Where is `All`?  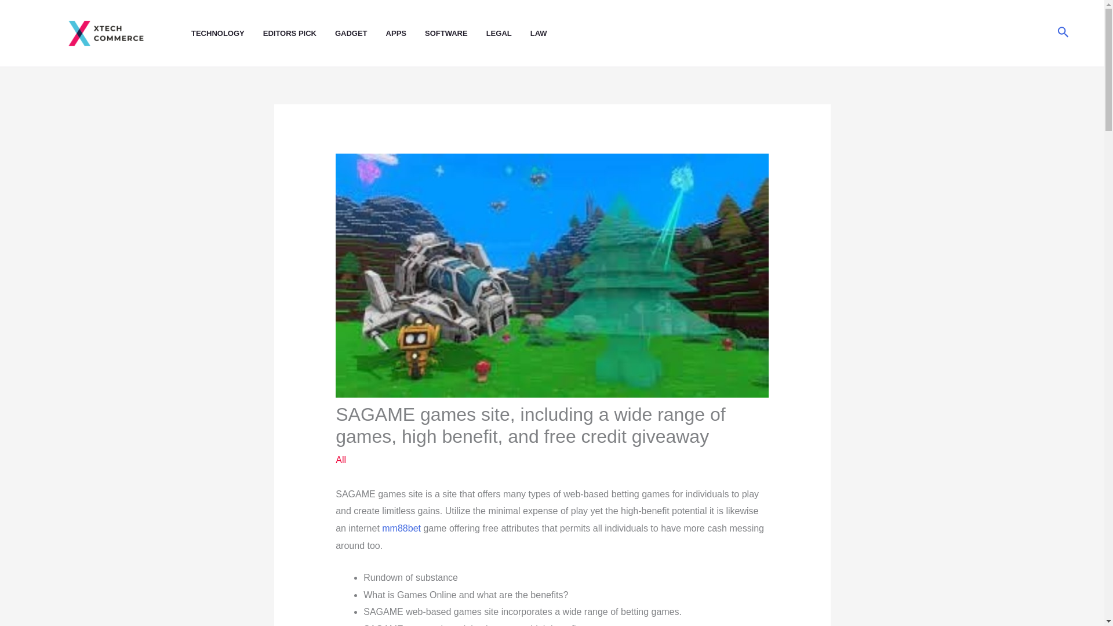
All is located at coordinates (341, 460).